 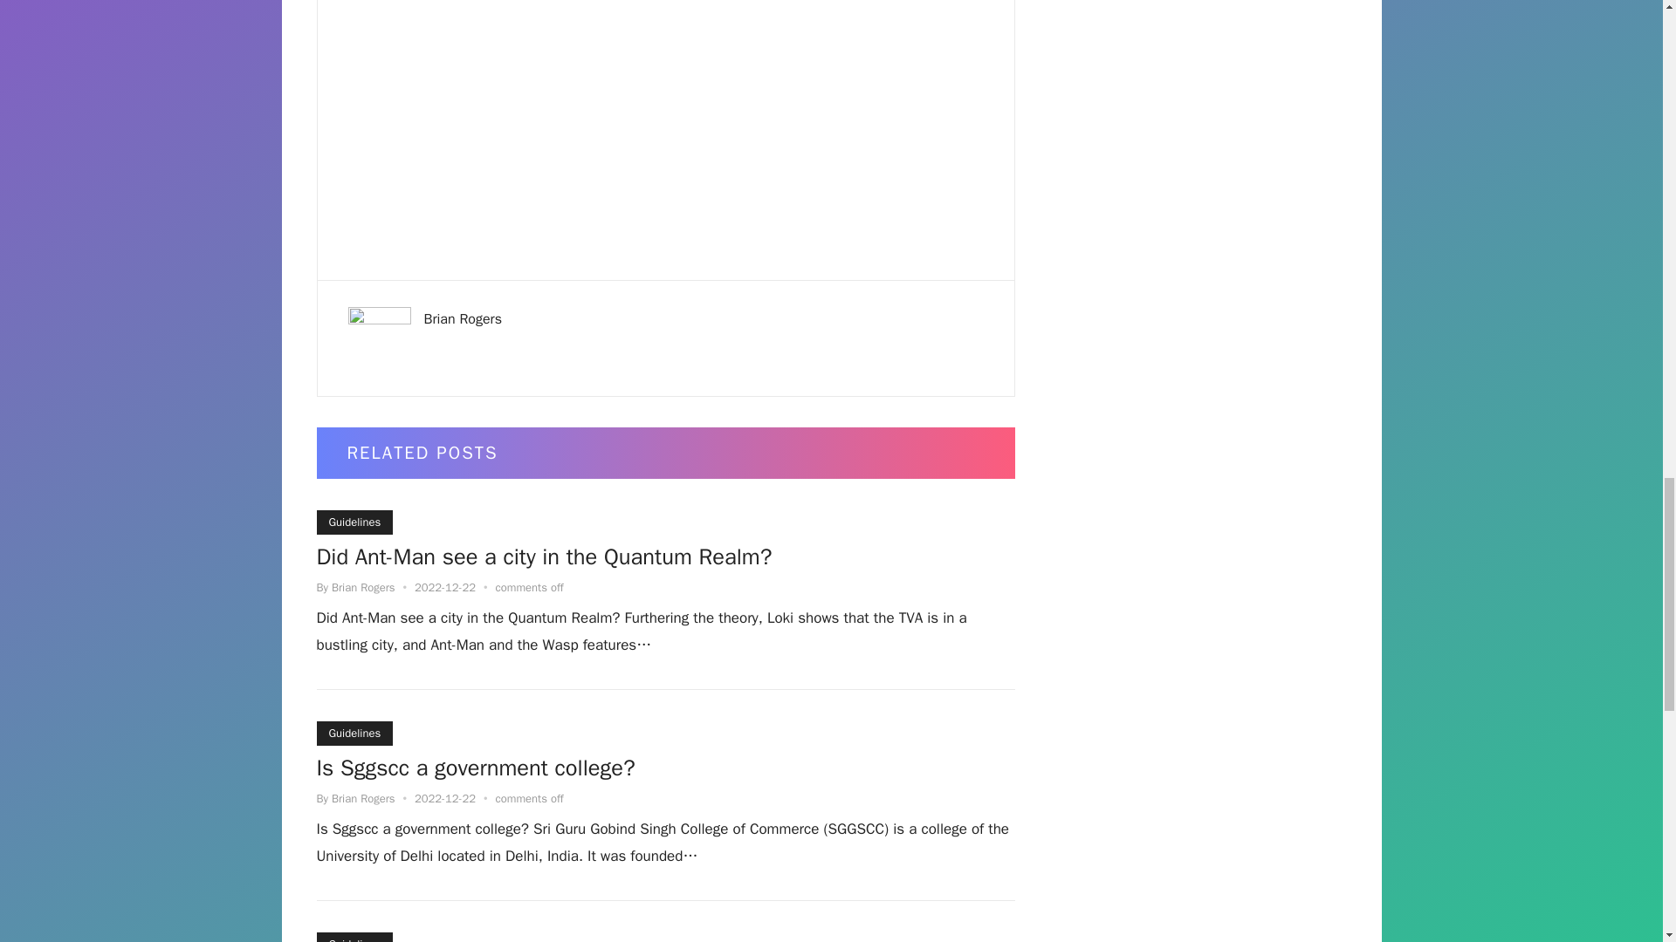 What do you see at coordinates (363, 587) in the screenshot?
I see `Posts by Brian Rogers` at bounding box center [363, 587].